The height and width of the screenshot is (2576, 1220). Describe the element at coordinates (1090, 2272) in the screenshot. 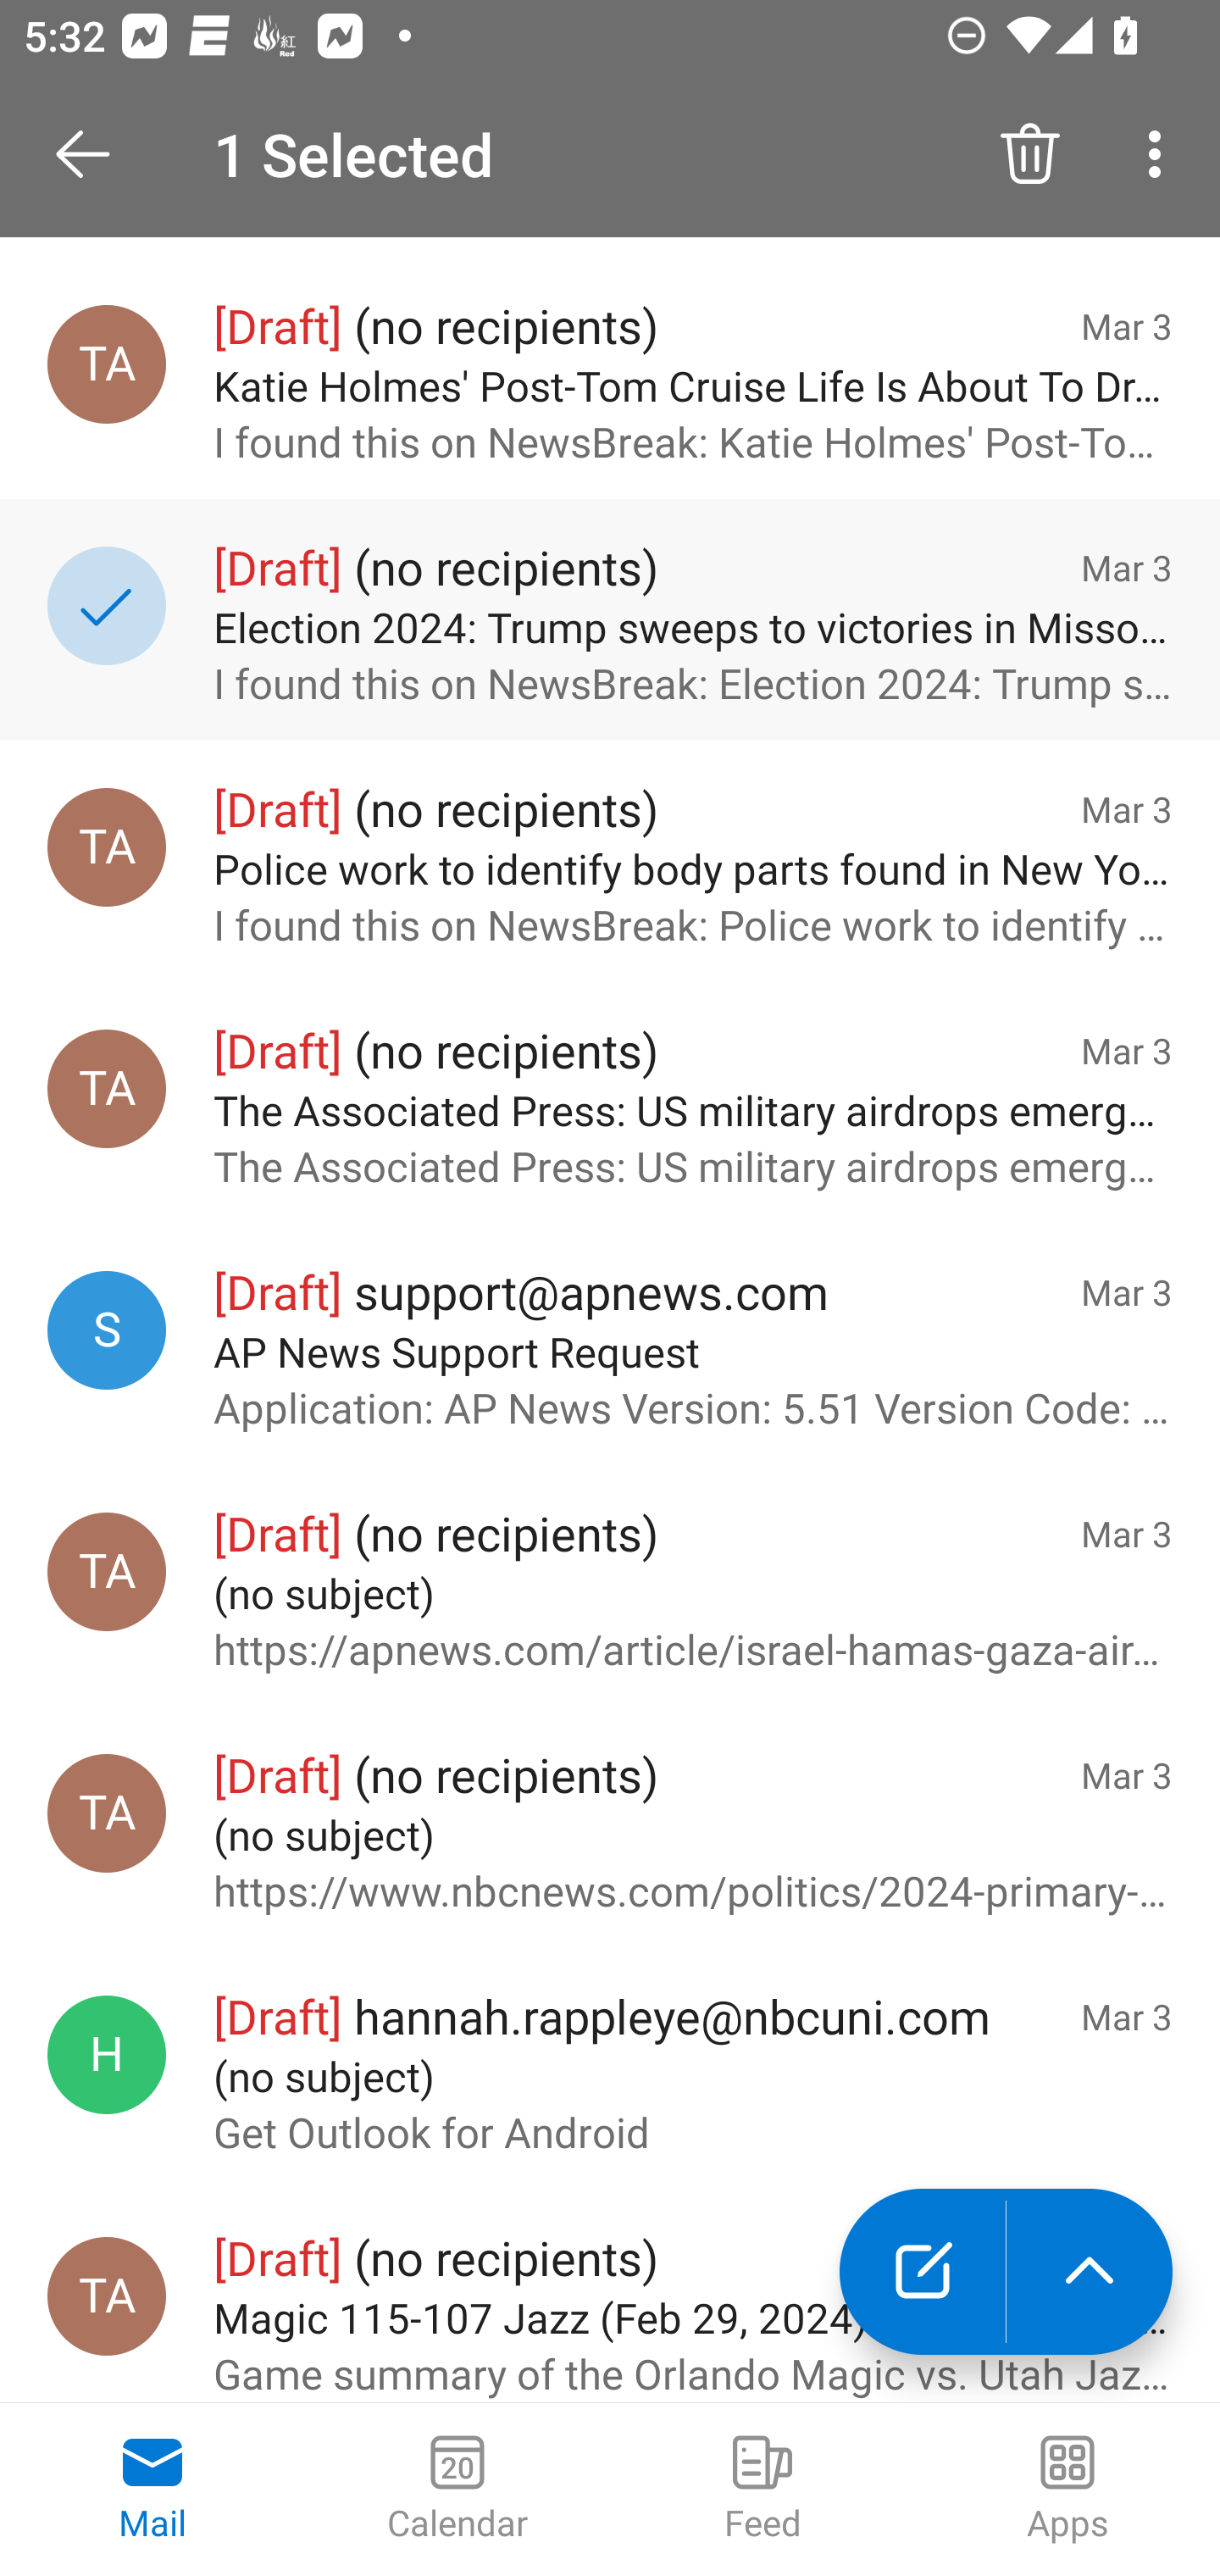

I see `launch the extended action menu` at that location.